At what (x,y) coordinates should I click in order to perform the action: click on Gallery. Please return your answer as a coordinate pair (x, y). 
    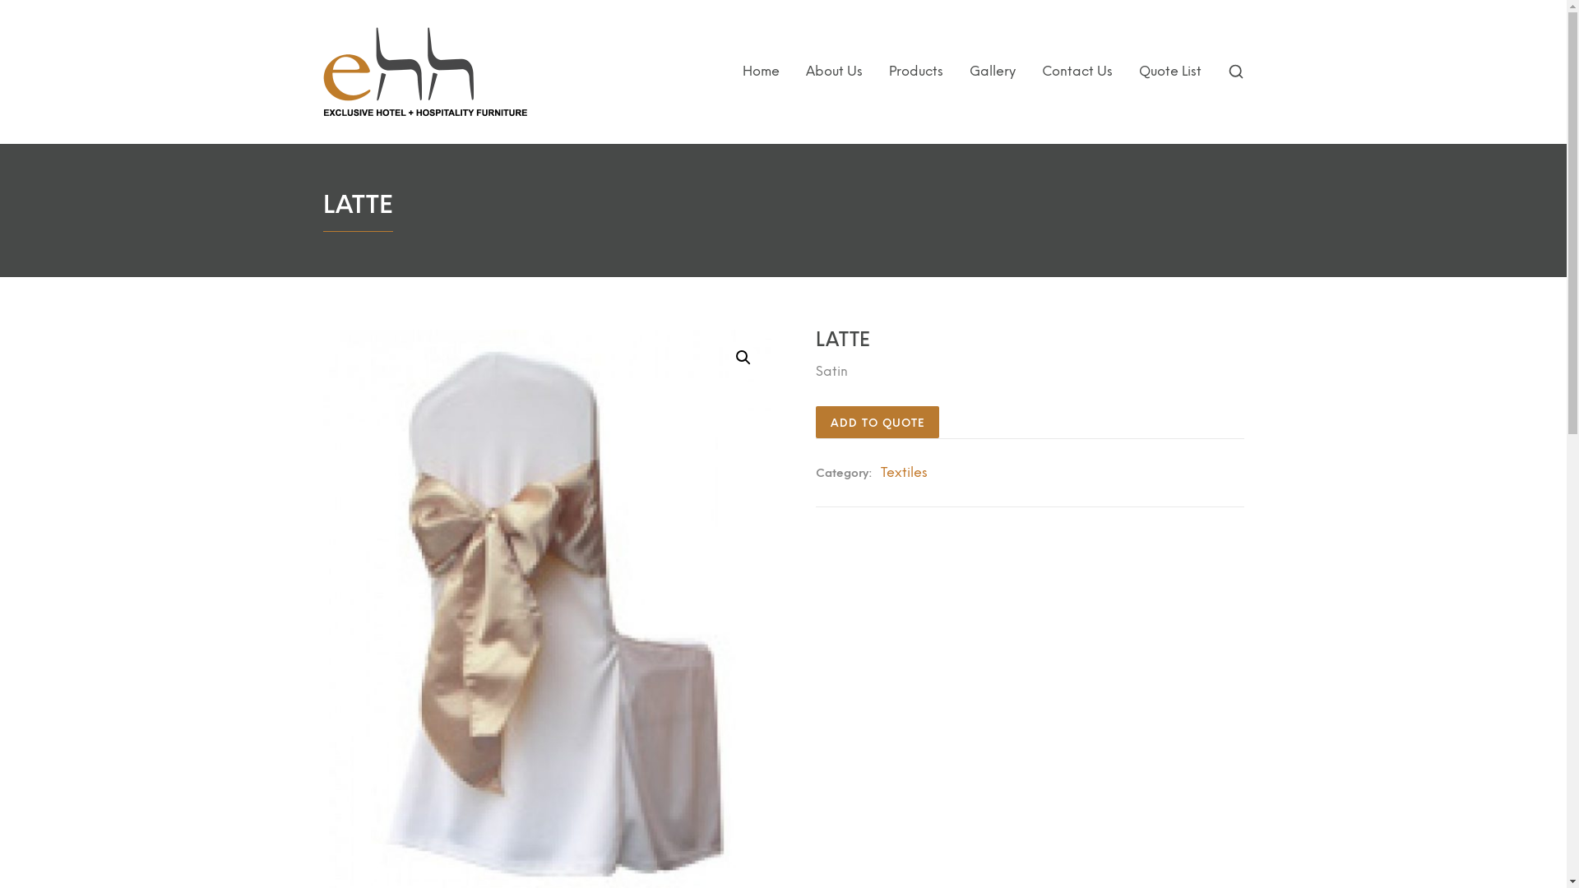
    Looking at the image, I should click on (992, 71).